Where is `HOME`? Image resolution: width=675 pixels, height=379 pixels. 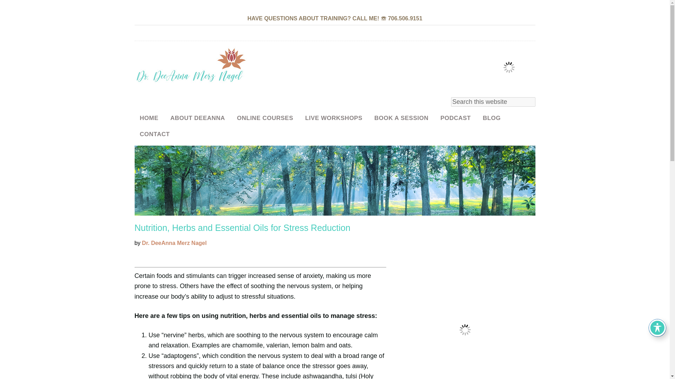
HOME is located at coordinates (149, 118).